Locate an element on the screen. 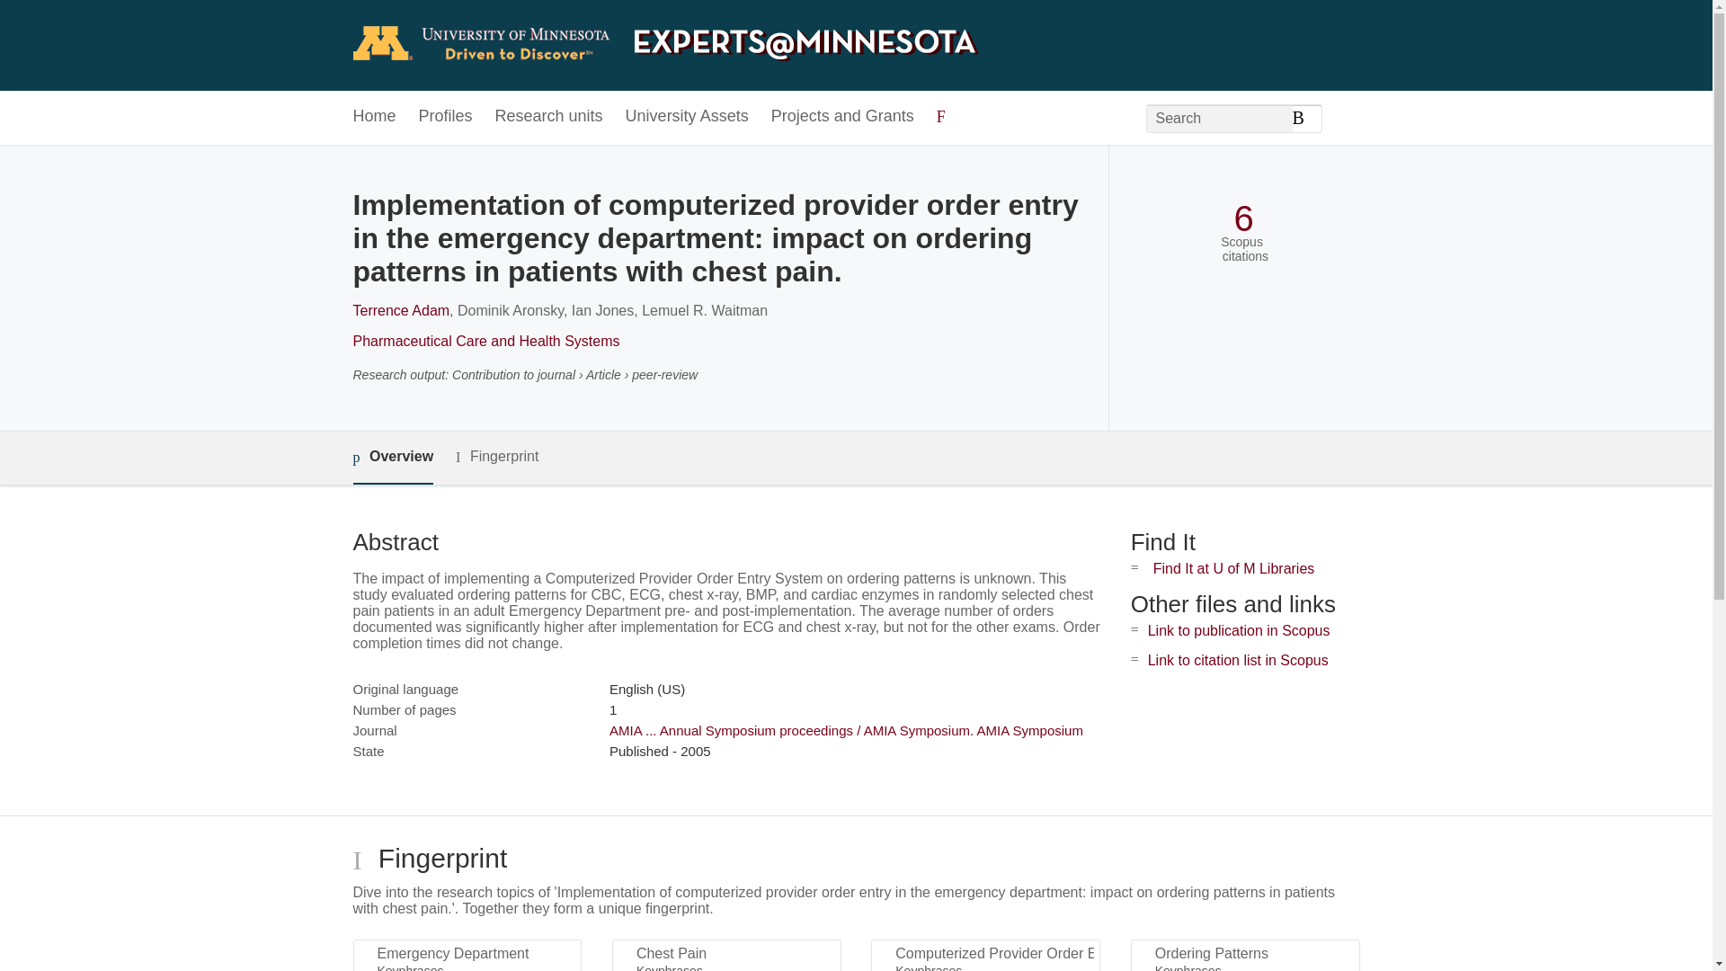 This screenshot has width=1726, height=971. Research units is located at coordinates (548, 117).